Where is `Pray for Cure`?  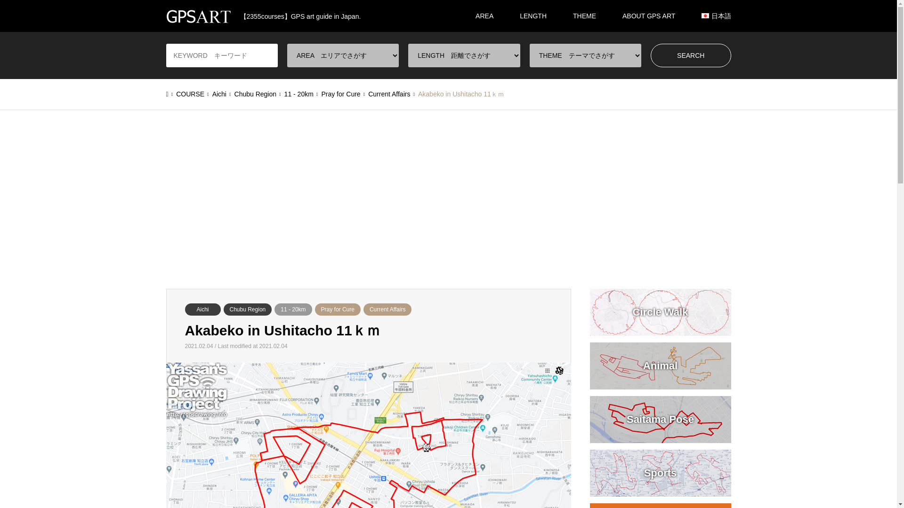
Pray for Cure is located at coordinates (338, 309).